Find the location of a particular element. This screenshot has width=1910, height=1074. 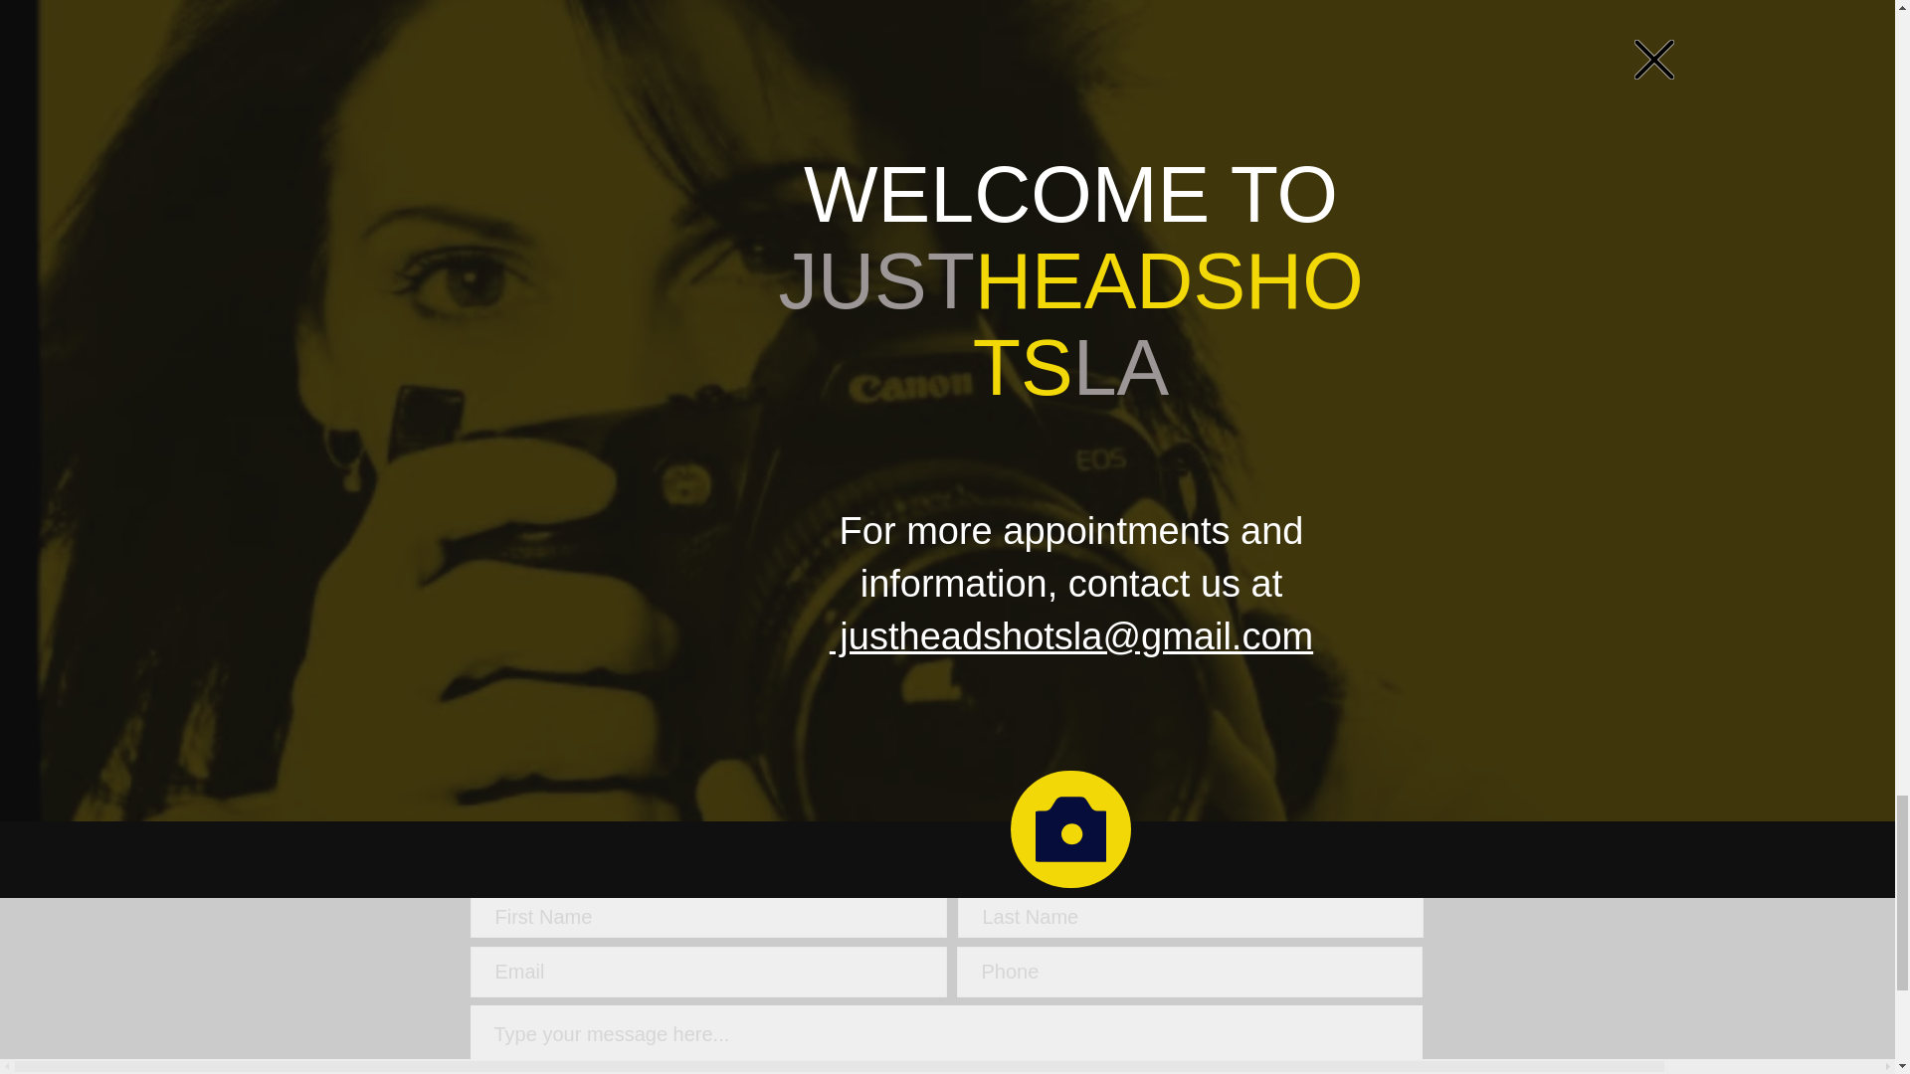

TESTIMONIALS is located at coordinates (860, 721).